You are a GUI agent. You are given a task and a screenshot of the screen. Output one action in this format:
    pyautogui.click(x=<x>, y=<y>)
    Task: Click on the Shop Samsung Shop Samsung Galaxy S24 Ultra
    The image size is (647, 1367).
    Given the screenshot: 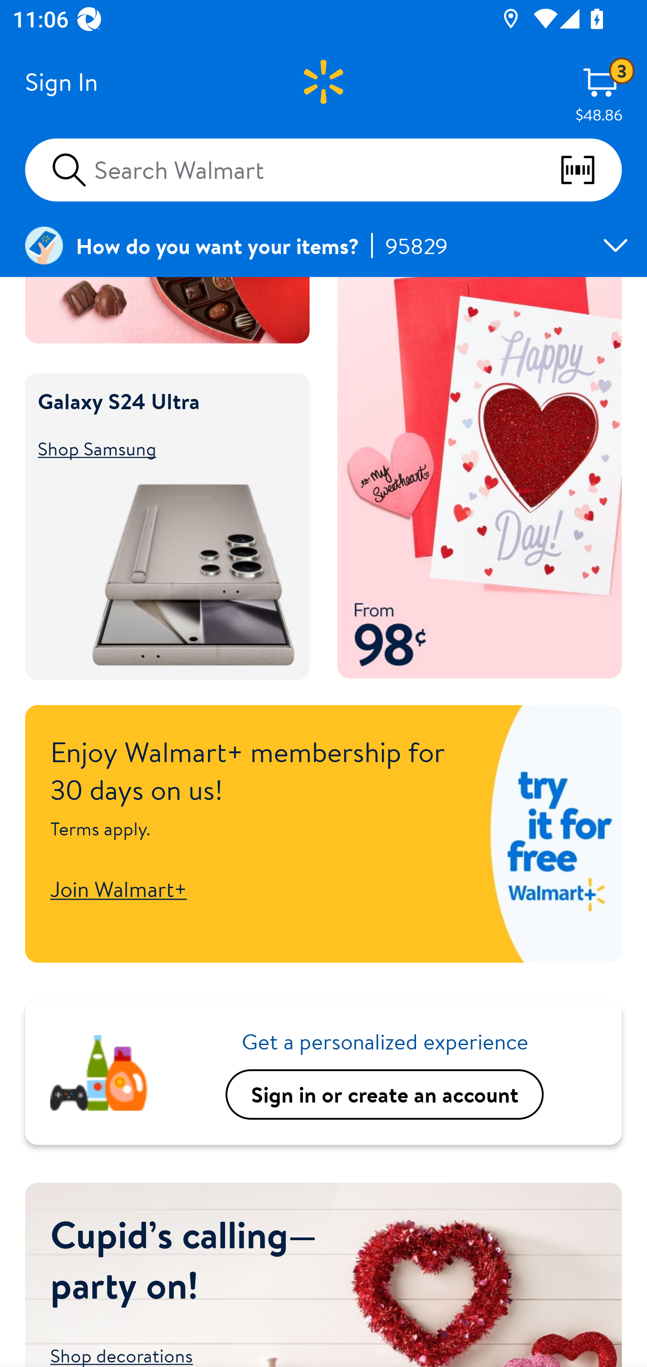 What is the action you would take?
    pyautogui.click(x=159, y=448)
    